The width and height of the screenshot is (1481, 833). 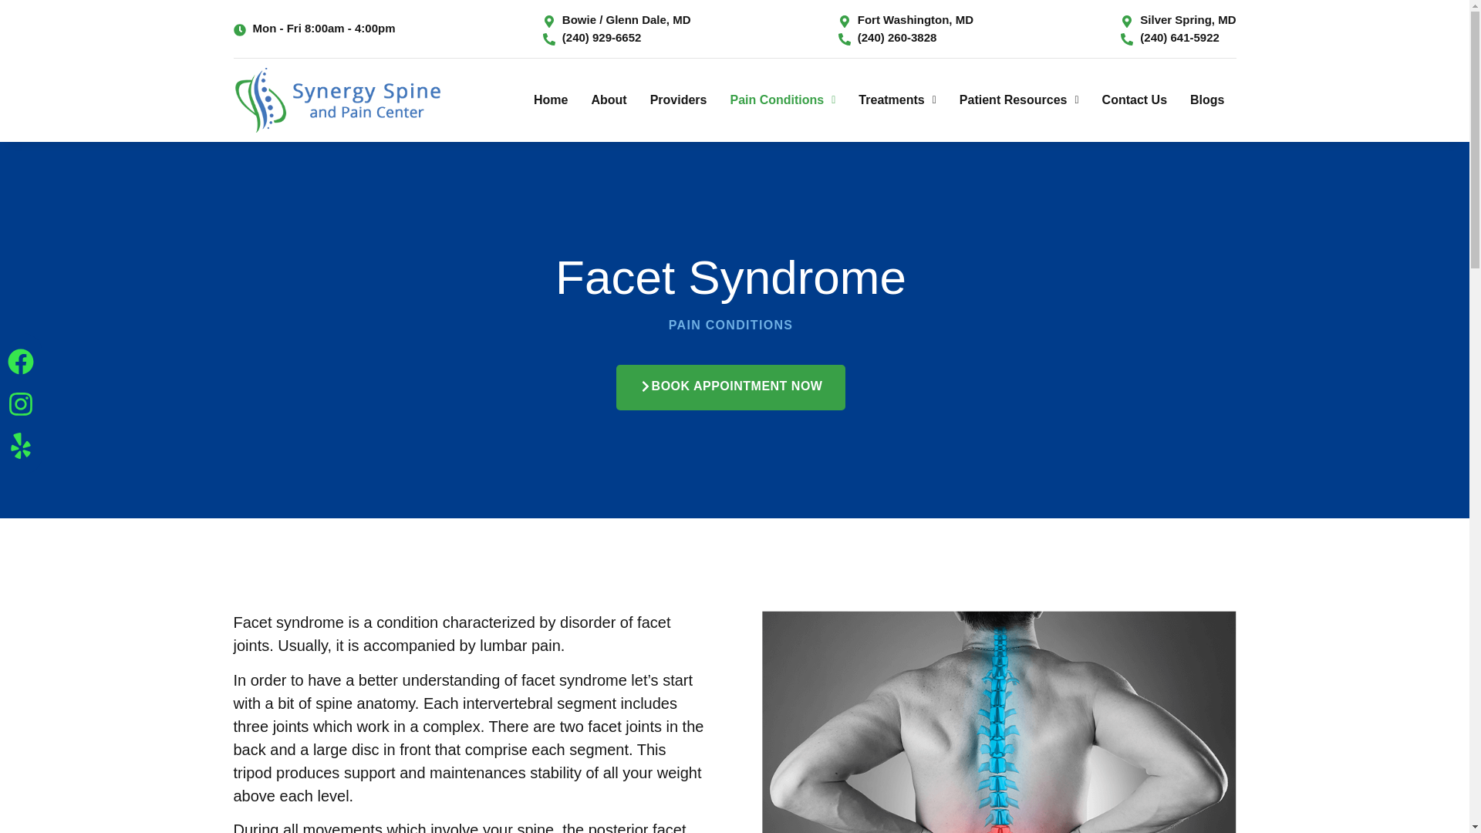 What do you see at coordinates (608, 100) in the screenshot?
I see `About` at bounding box center [608, 100].